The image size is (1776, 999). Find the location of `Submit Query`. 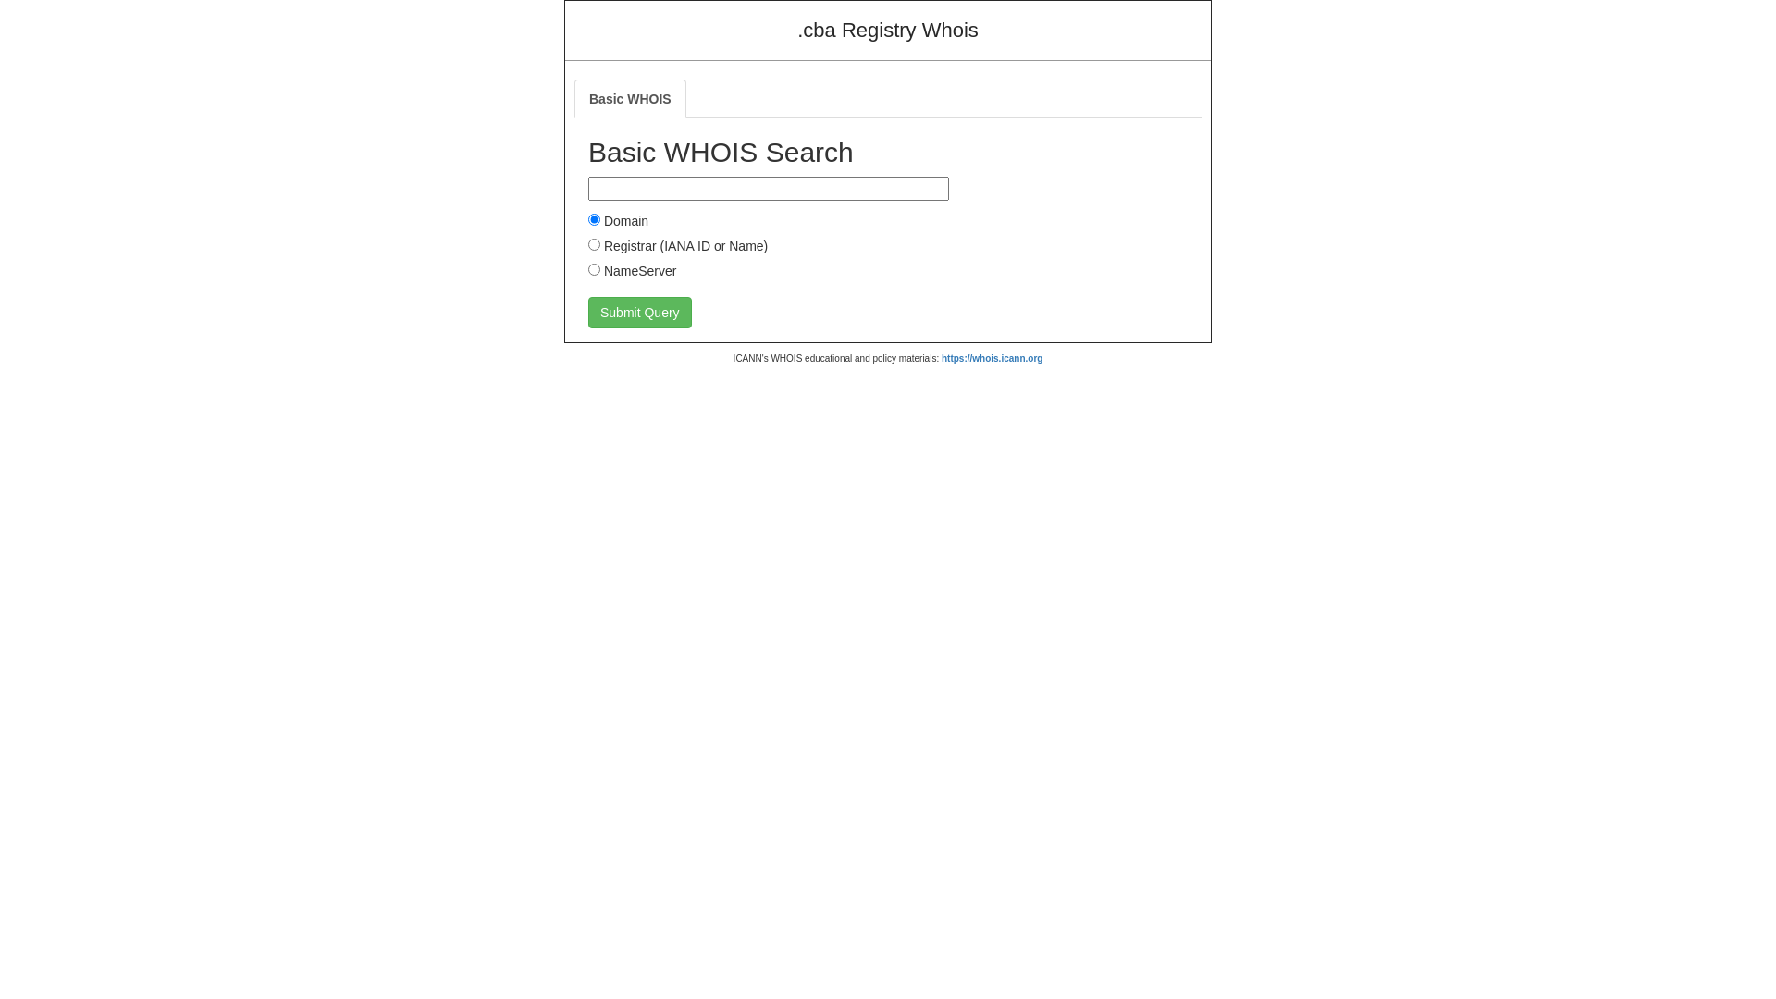

Submit Query is located at coordinates (640, 313).